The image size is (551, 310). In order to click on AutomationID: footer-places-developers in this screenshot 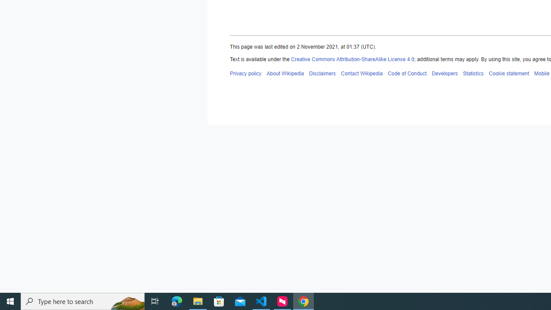, I will do `click(444, 73)`.